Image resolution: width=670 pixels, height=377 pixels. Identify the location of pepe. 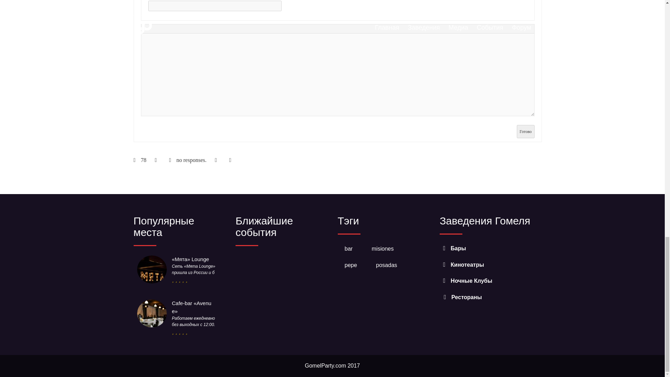
(351, 265).